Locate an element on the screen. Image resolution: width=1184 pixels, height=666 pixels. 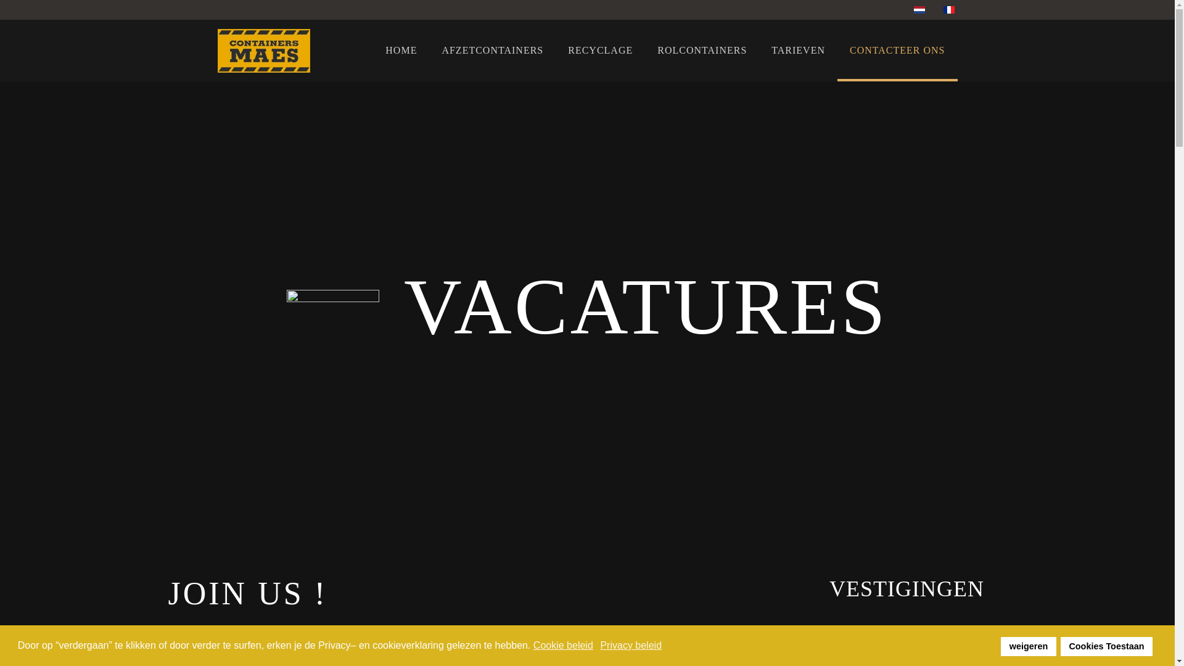
TARIEVEN is located at coordinates (798, 51).